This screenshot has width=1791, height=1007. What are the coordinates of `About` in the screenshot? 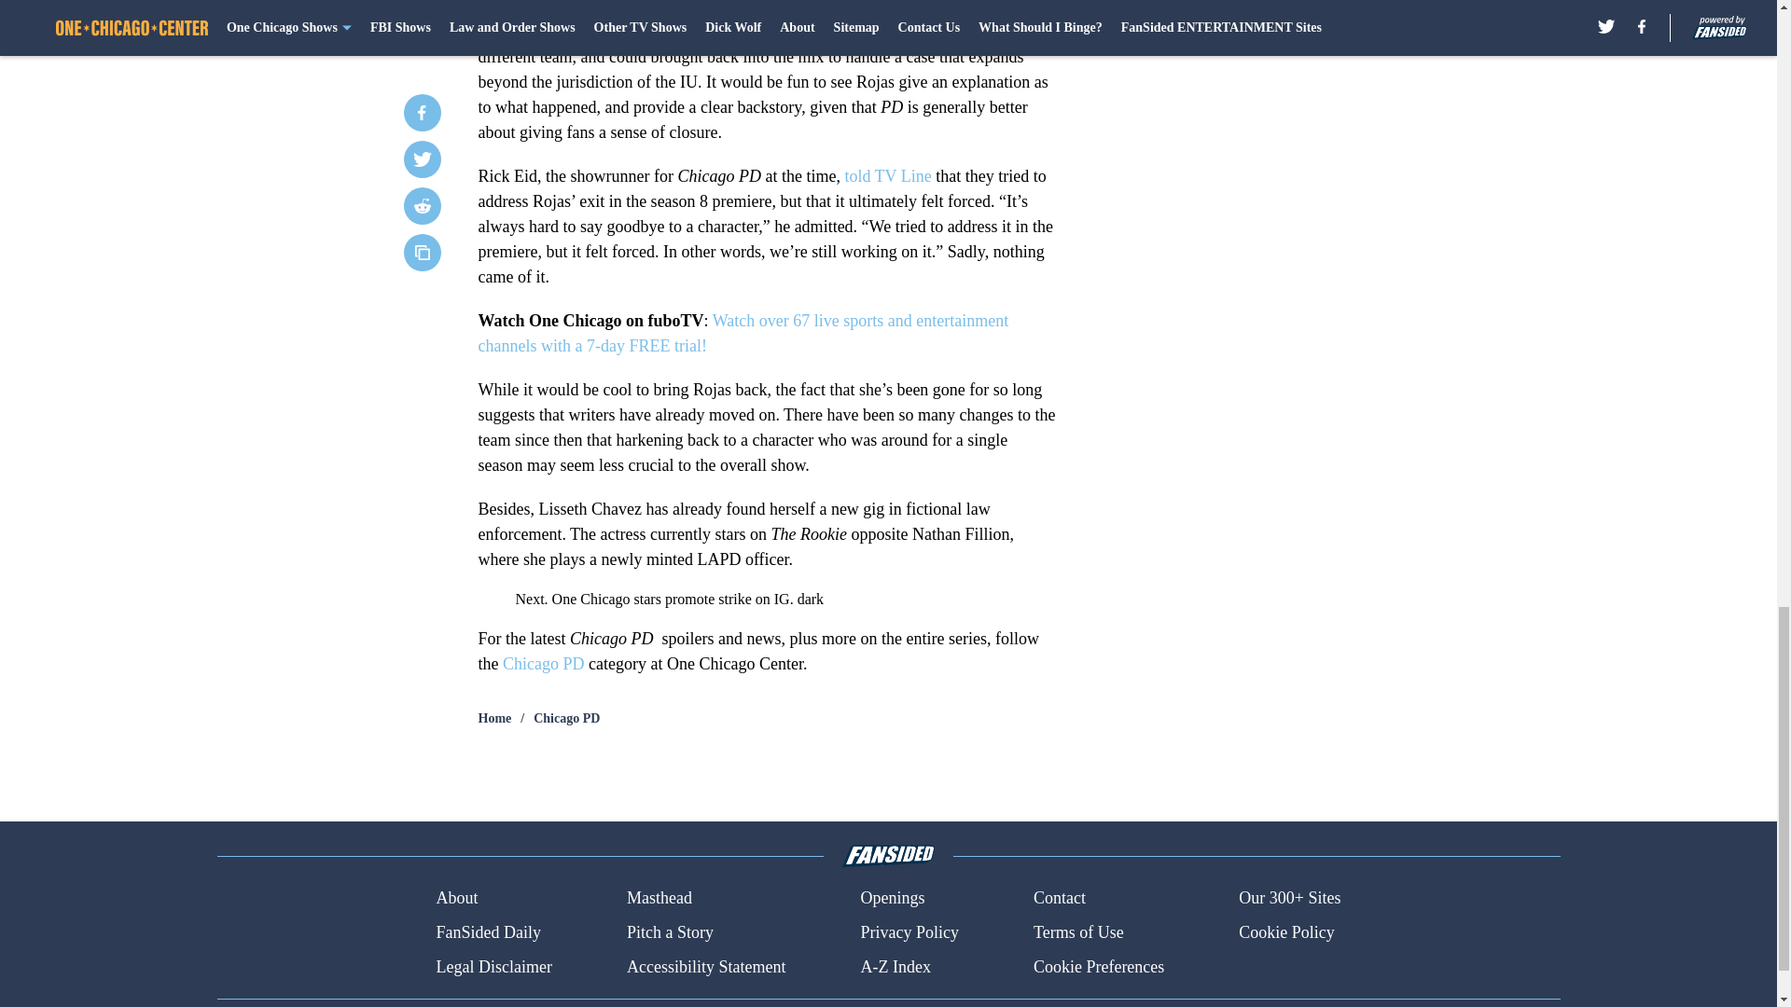 It's located at (456, 899).